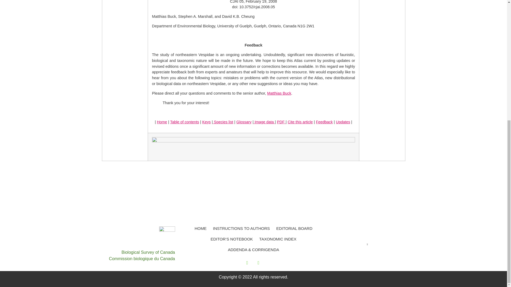  I want to click on PDF, so click(281, 122).